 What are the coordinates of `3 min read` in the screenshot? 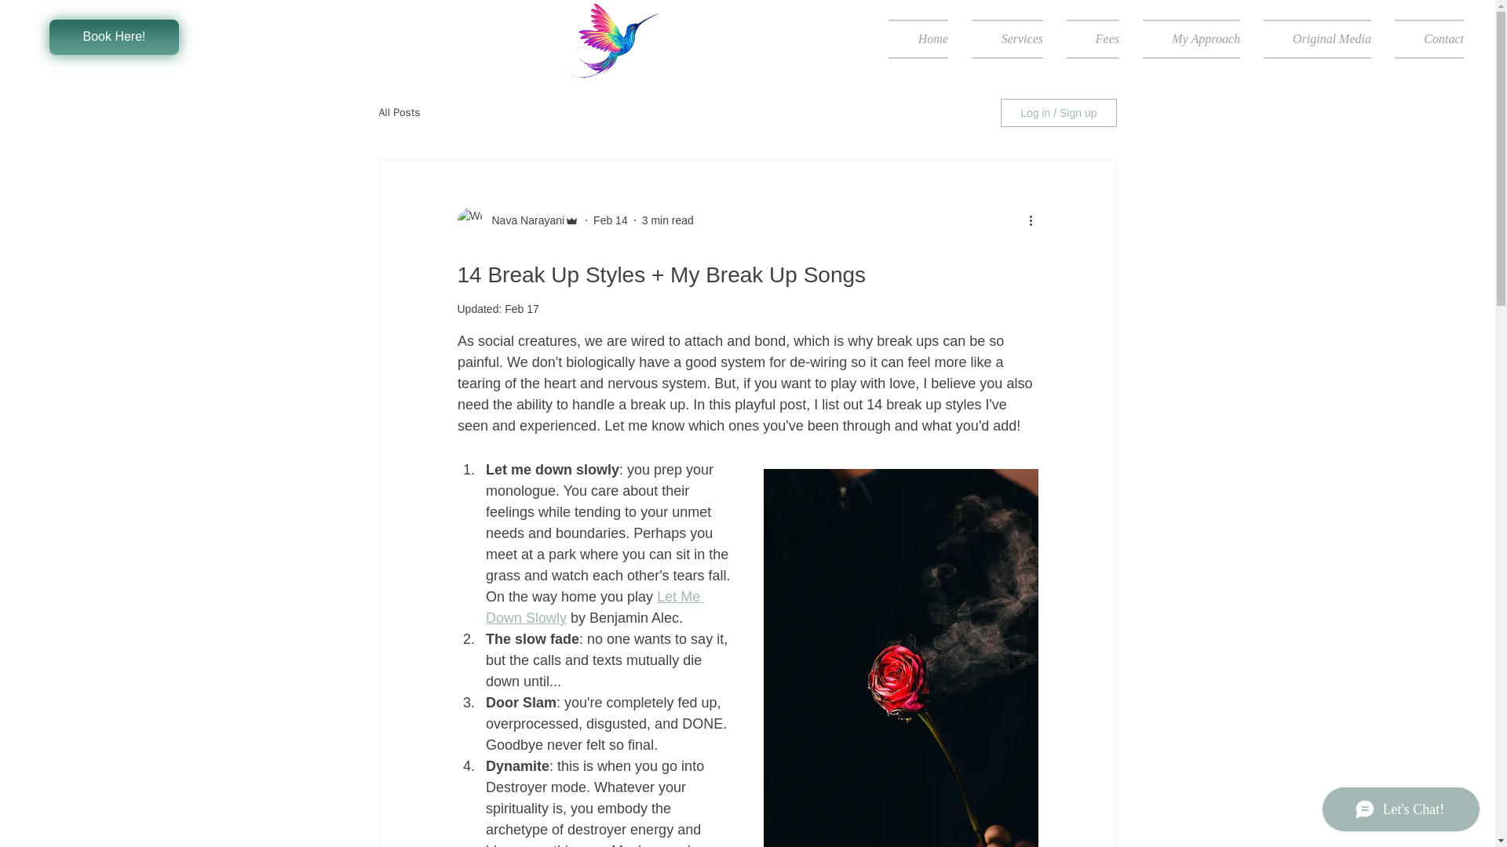 It's located at (667, 220).